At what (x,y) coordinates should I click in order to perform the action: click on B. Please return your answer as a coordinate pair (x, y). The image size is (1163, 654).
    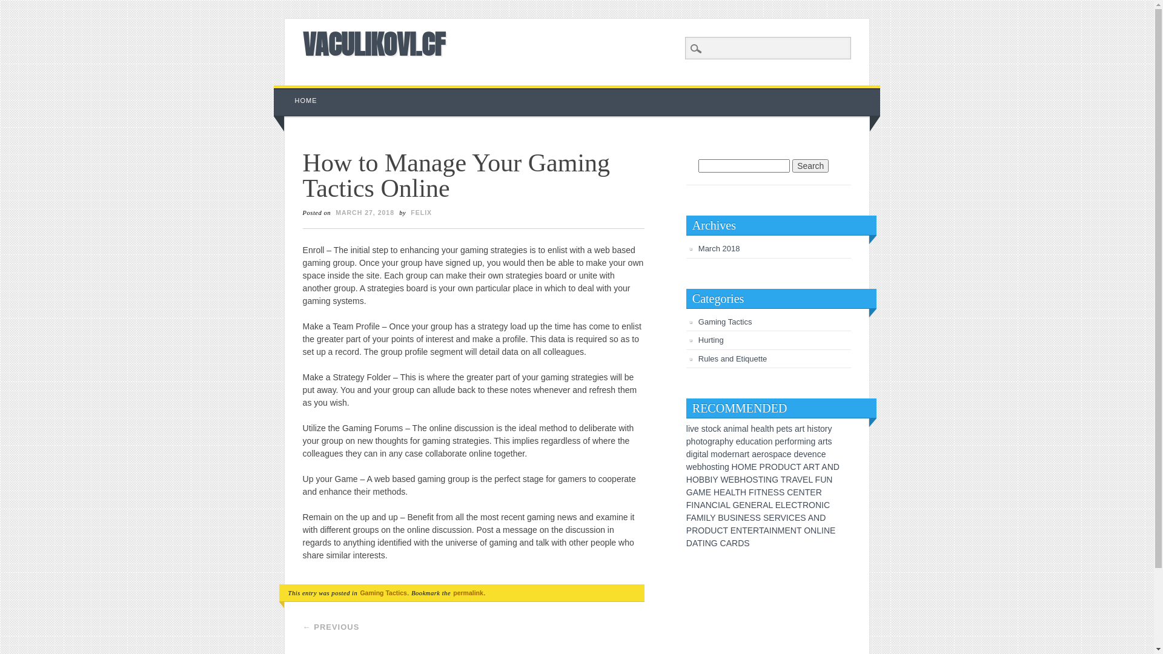
    Looking at the image, I should click on (737, 480).